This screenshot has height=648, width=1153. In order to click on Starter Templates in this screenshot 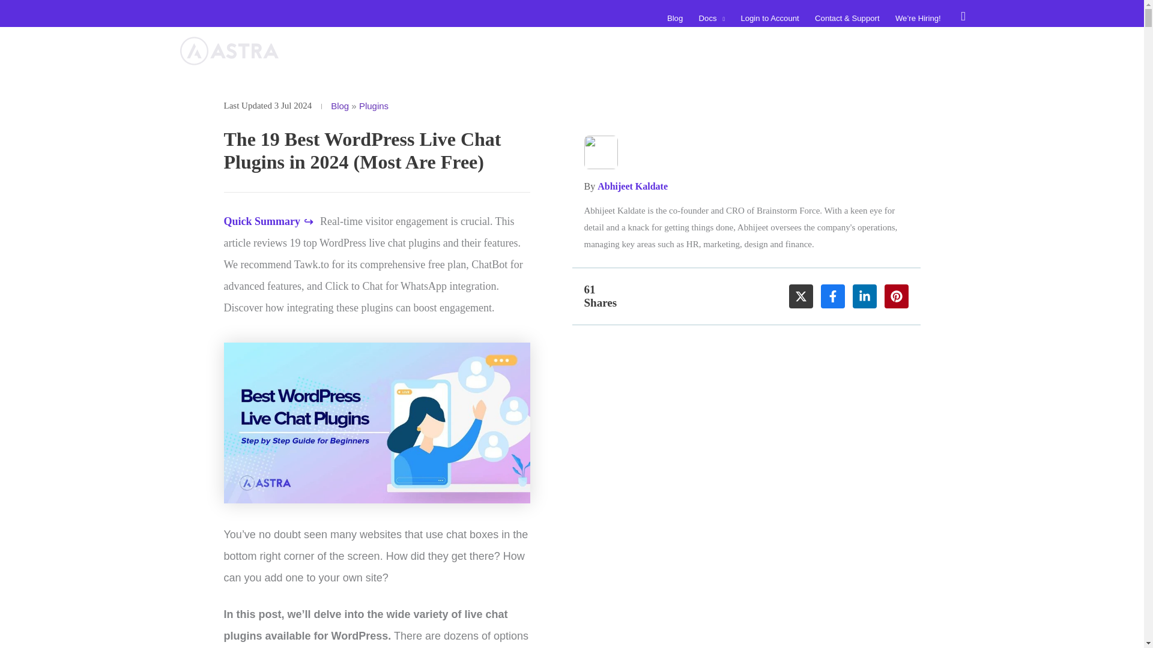, I will do `click(537, 50)`.